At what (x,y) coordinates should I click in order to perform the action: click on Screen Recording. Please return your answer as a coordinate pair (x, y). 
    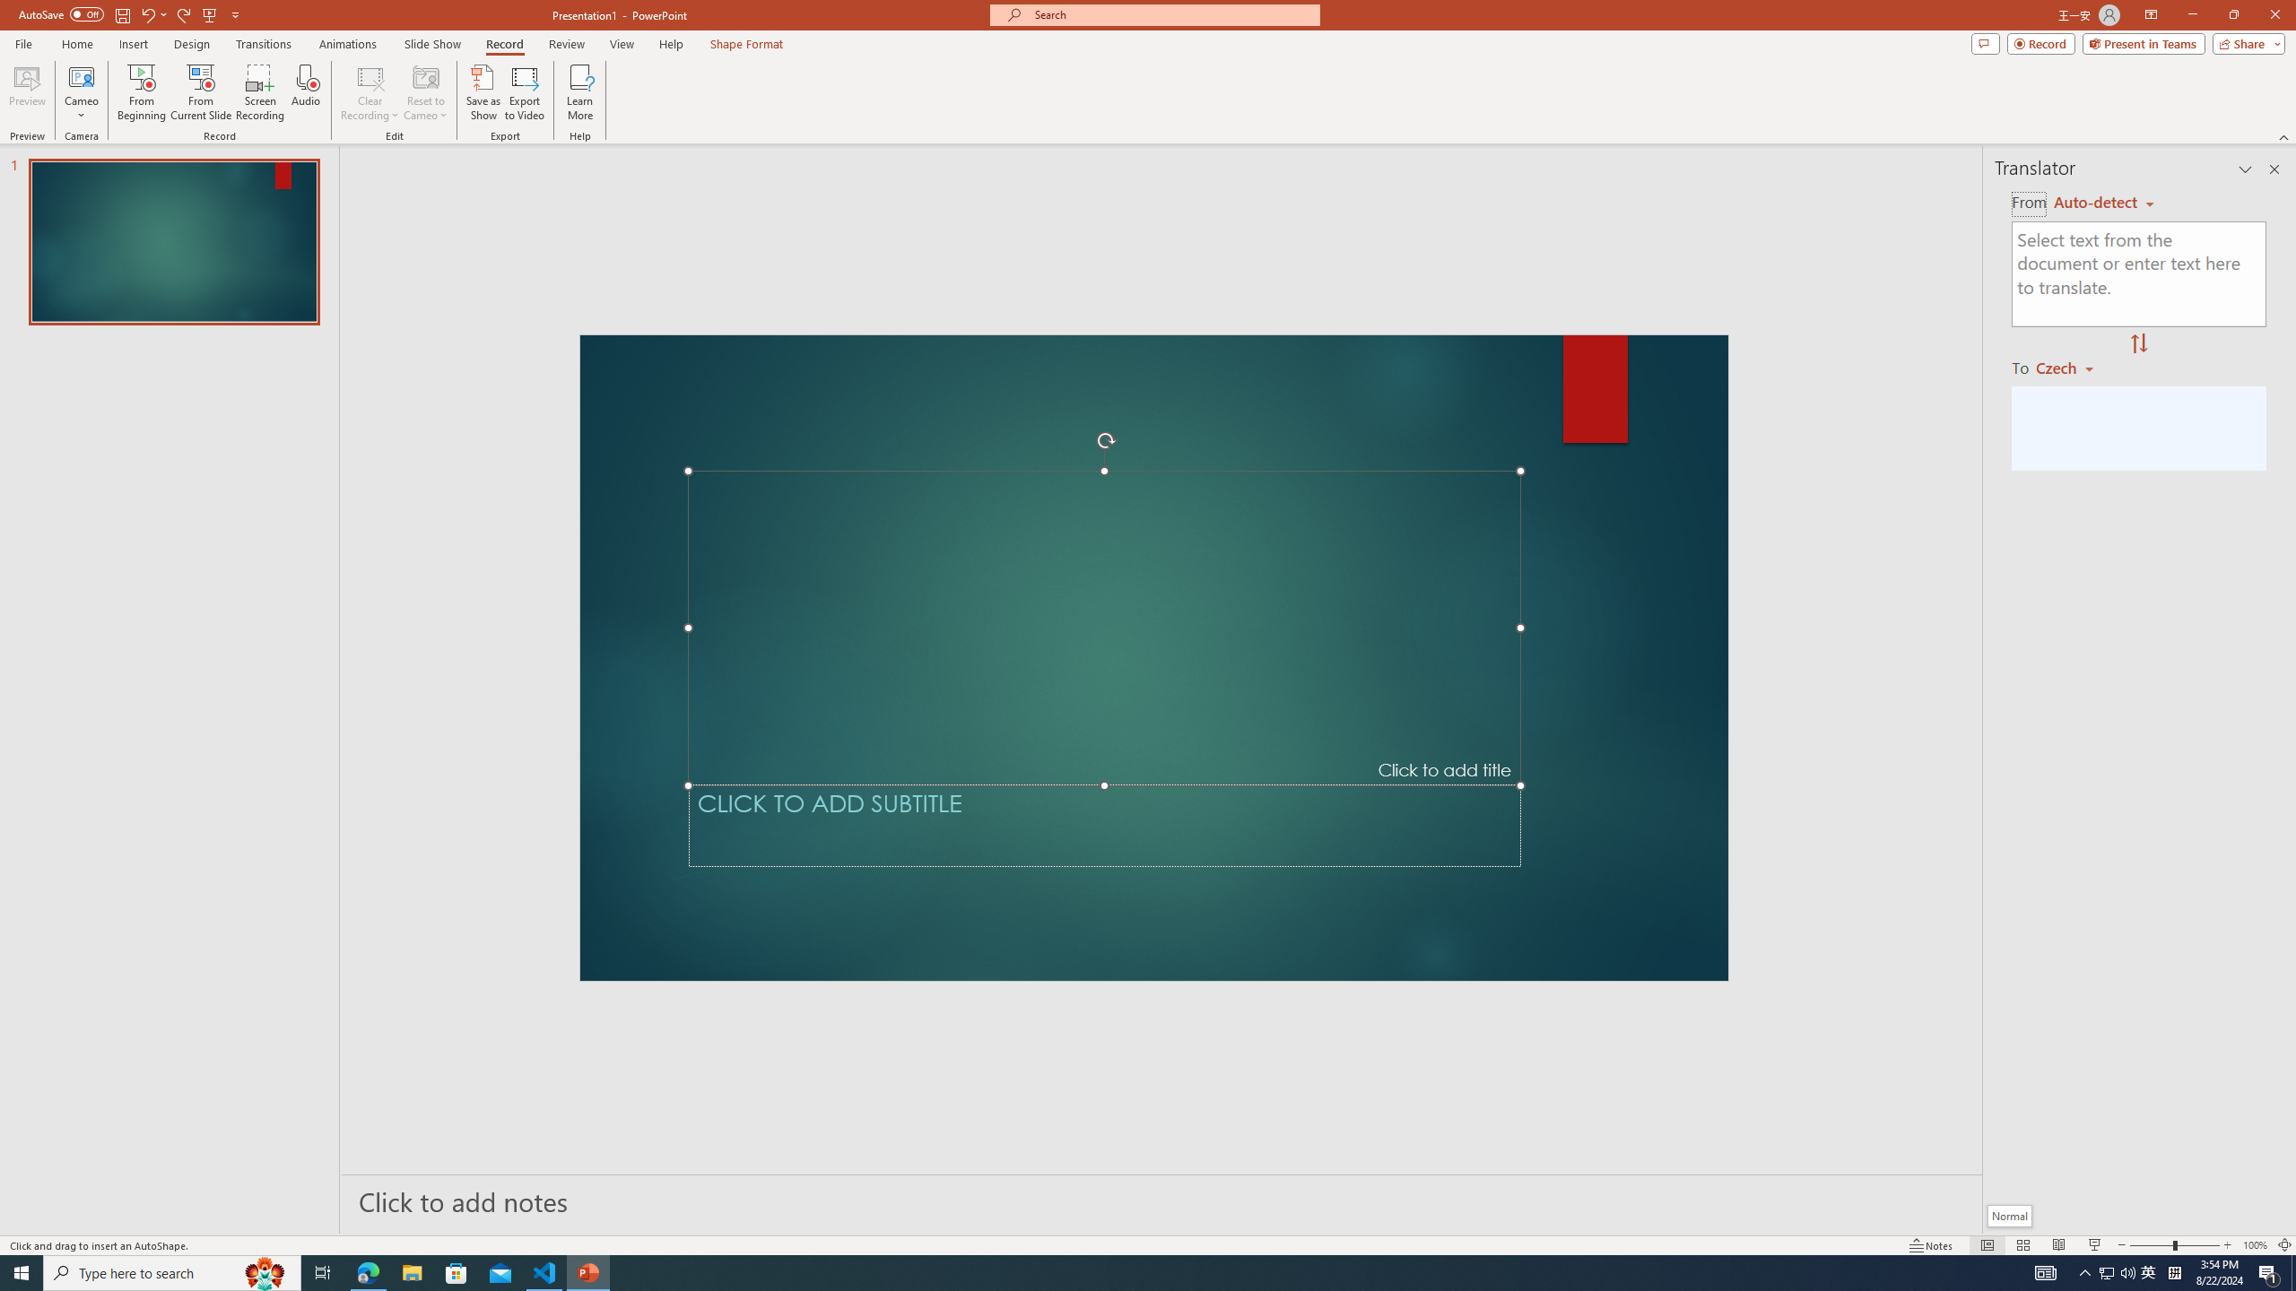
    Looking at the image, I should click on (260, 92).